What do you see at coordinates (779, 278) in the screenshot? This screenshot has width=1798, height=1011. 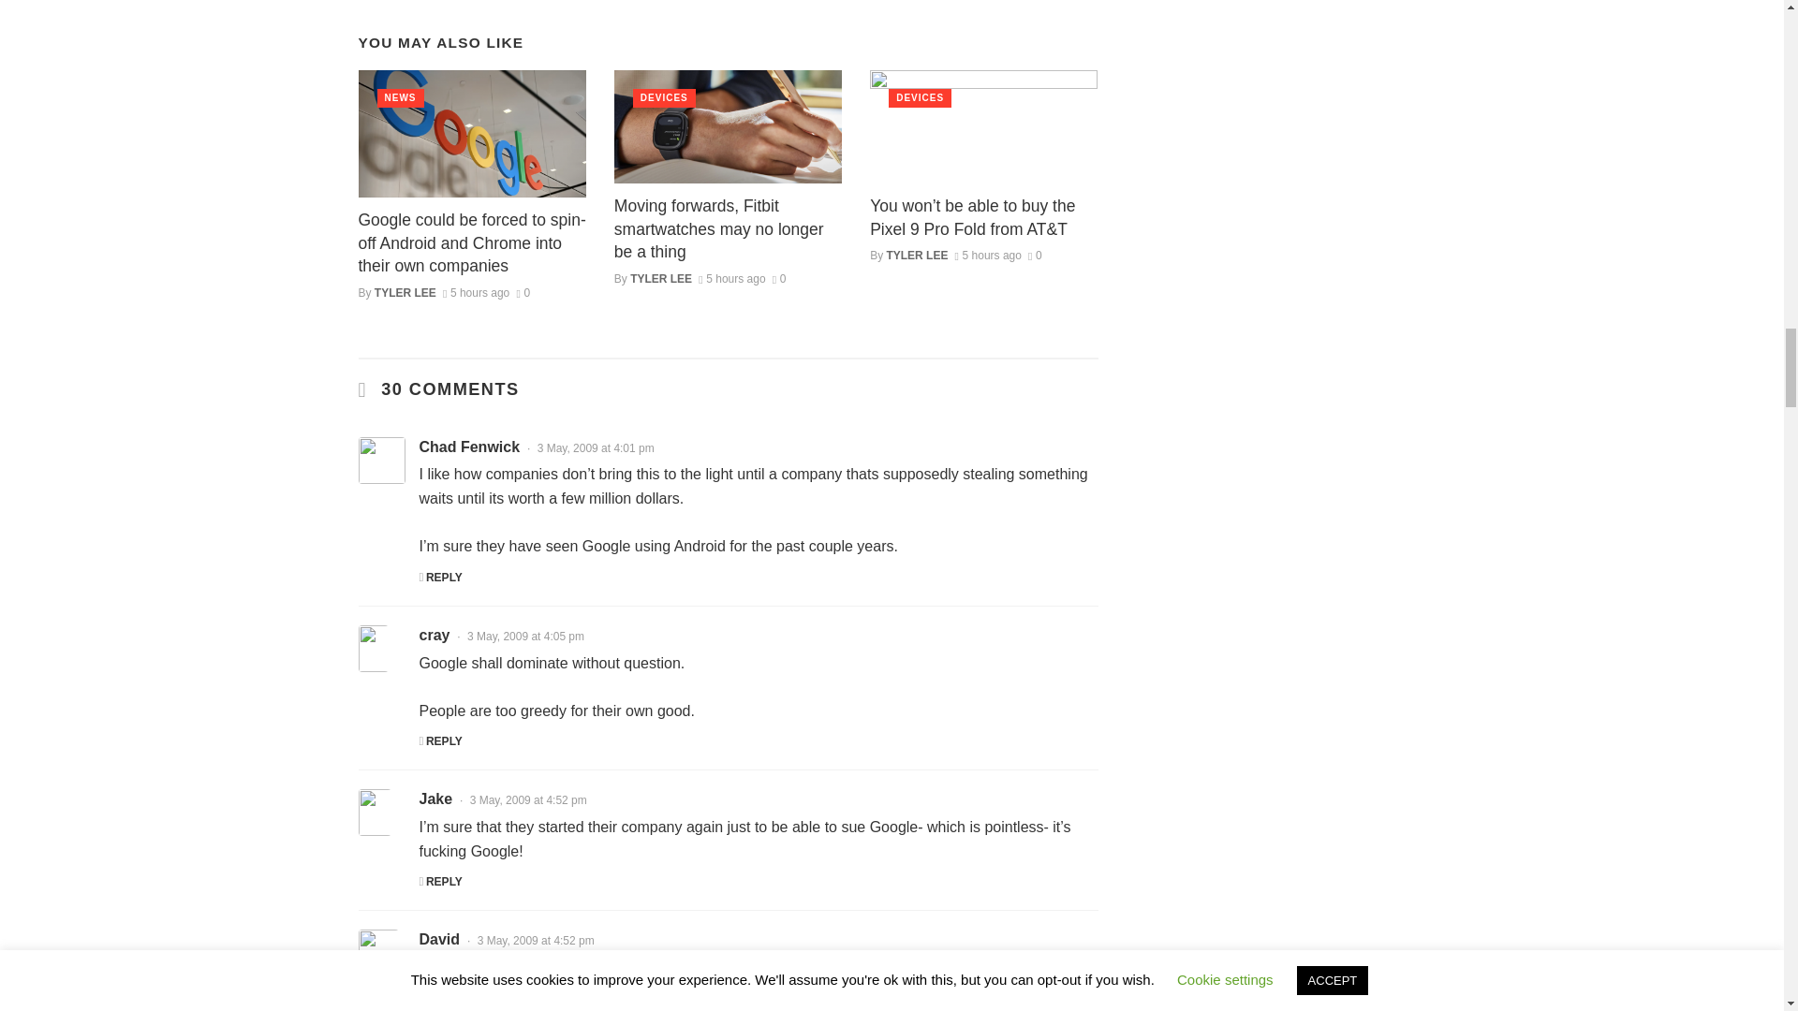 I see `0 Comments` at bounding box center [779, 278].